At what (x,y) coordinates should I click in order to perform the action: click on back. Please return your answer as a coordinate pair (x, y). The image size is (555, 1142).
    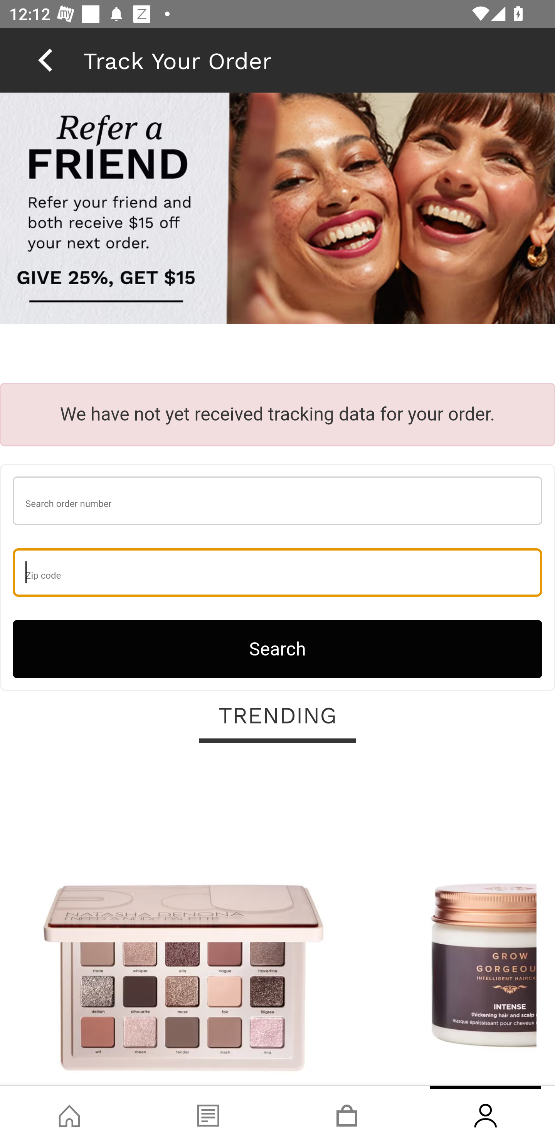
    Looking at the image, I should click on (45, 60).